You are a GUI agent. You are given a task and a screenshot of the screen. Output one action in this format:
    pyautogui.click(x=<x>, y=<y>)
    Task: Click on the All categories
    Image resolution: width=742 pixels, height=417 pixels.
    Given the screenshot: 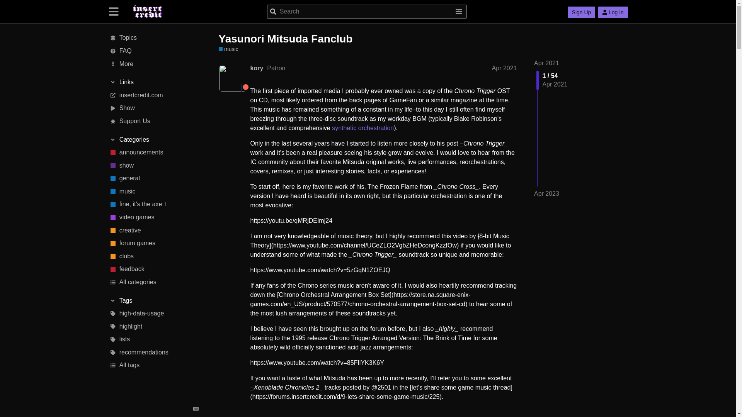 What is the action you would take?
    pyautogui.click(x=153, y=282)
    